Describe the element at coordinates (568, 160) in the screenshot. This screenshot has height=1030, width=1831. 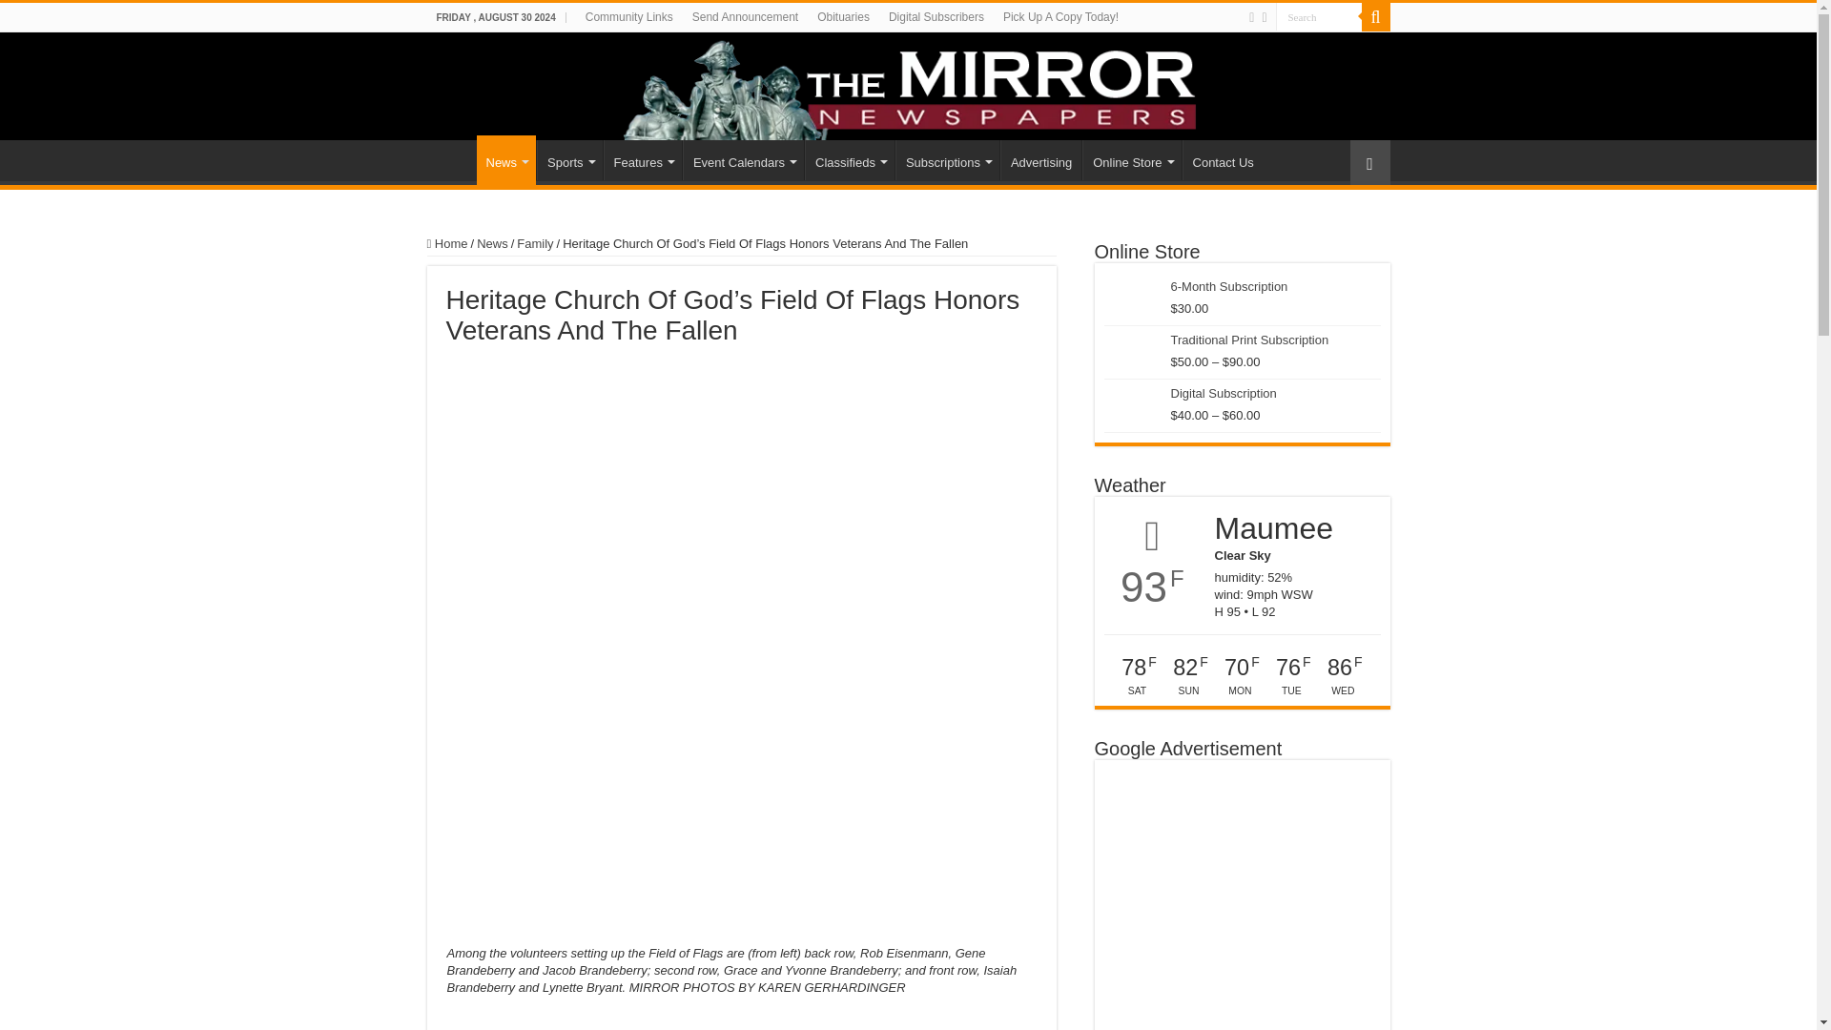
I see `Sports` at that location.